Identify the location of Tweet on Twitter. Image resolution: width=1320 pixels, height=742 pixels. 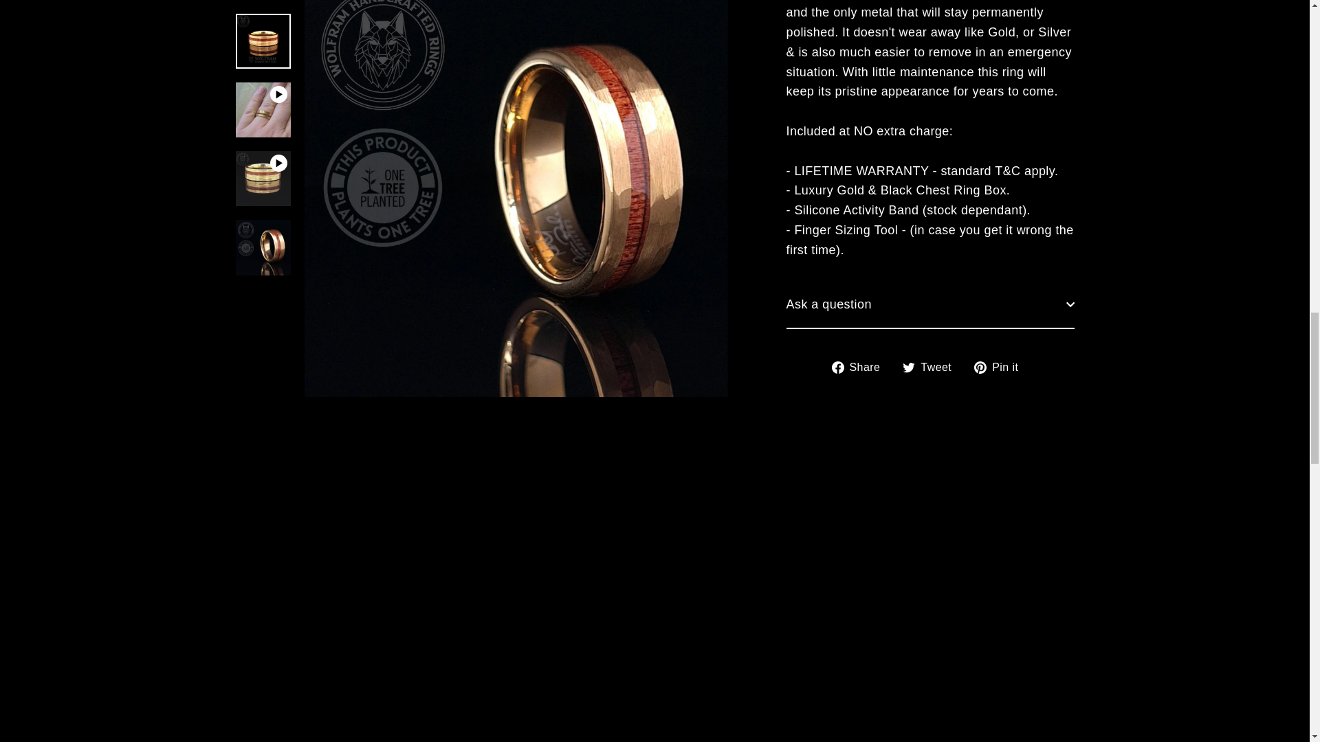
(932, 179).